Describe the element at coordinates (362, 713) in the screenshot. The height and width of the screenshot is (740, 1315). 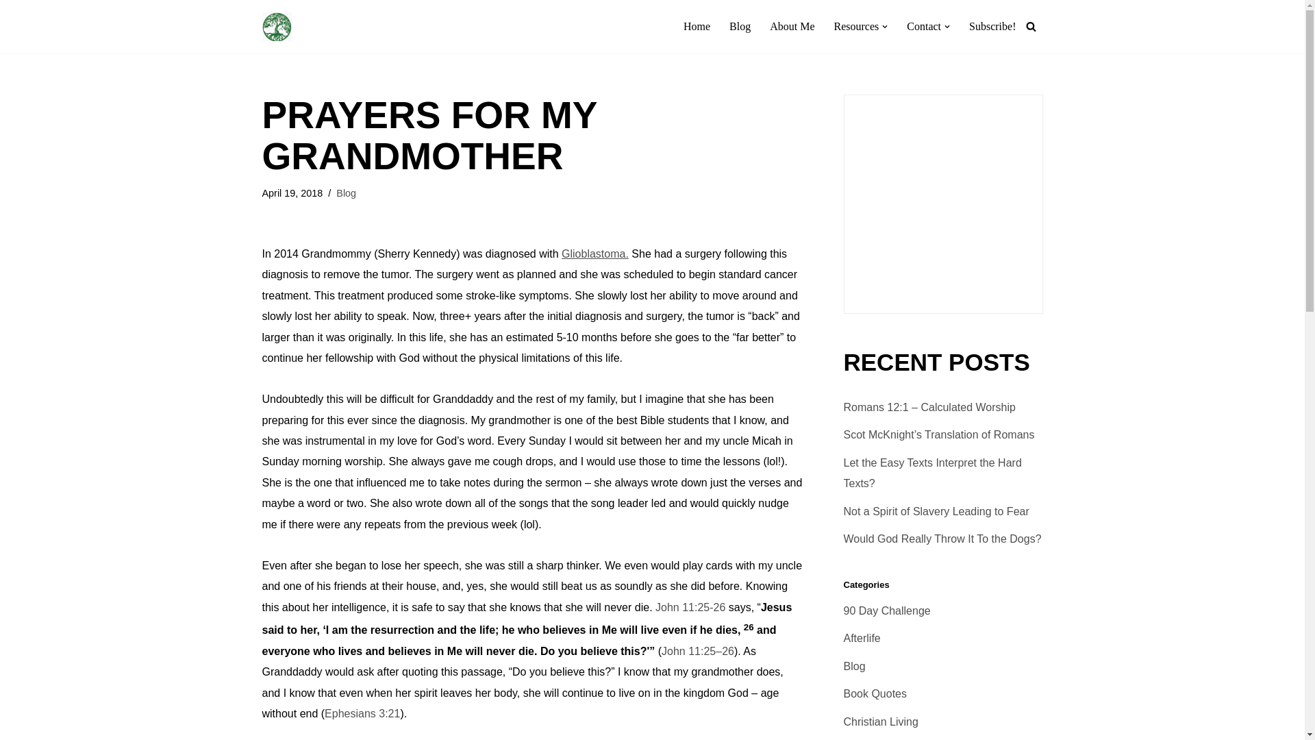
I see `Ephesians 3:21` at that location.